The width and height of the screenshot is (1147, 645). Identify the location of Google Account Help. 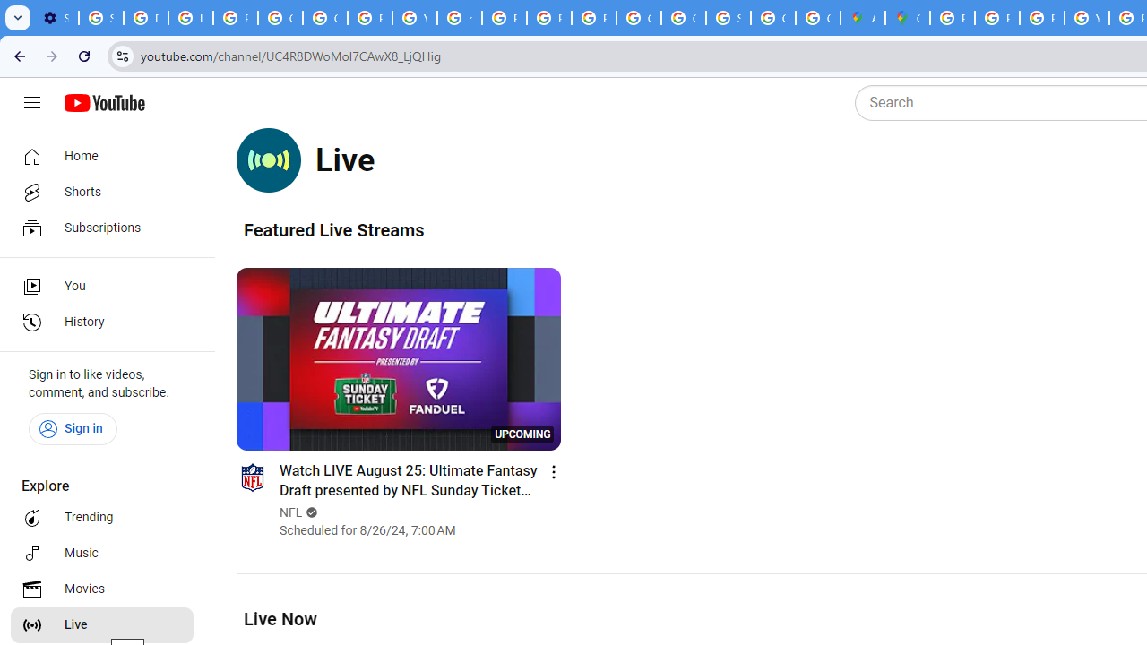
(280, 18).